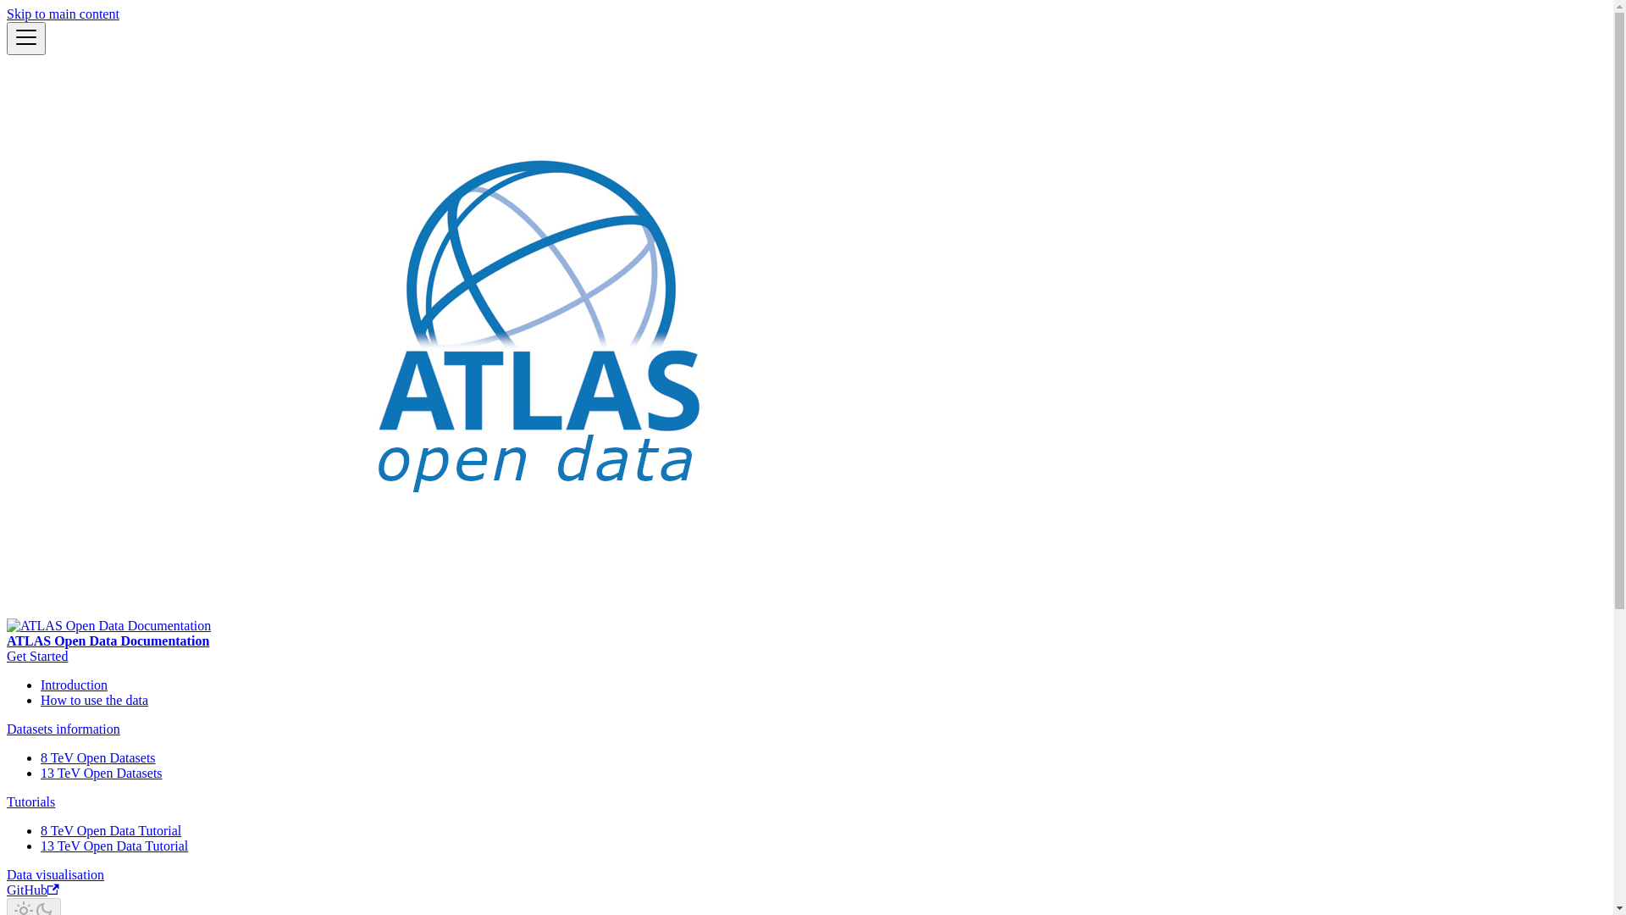  What do you see at coordinates (75, 685) in the screenshot?
I see `Introduction` at bounding box center [75, 685].